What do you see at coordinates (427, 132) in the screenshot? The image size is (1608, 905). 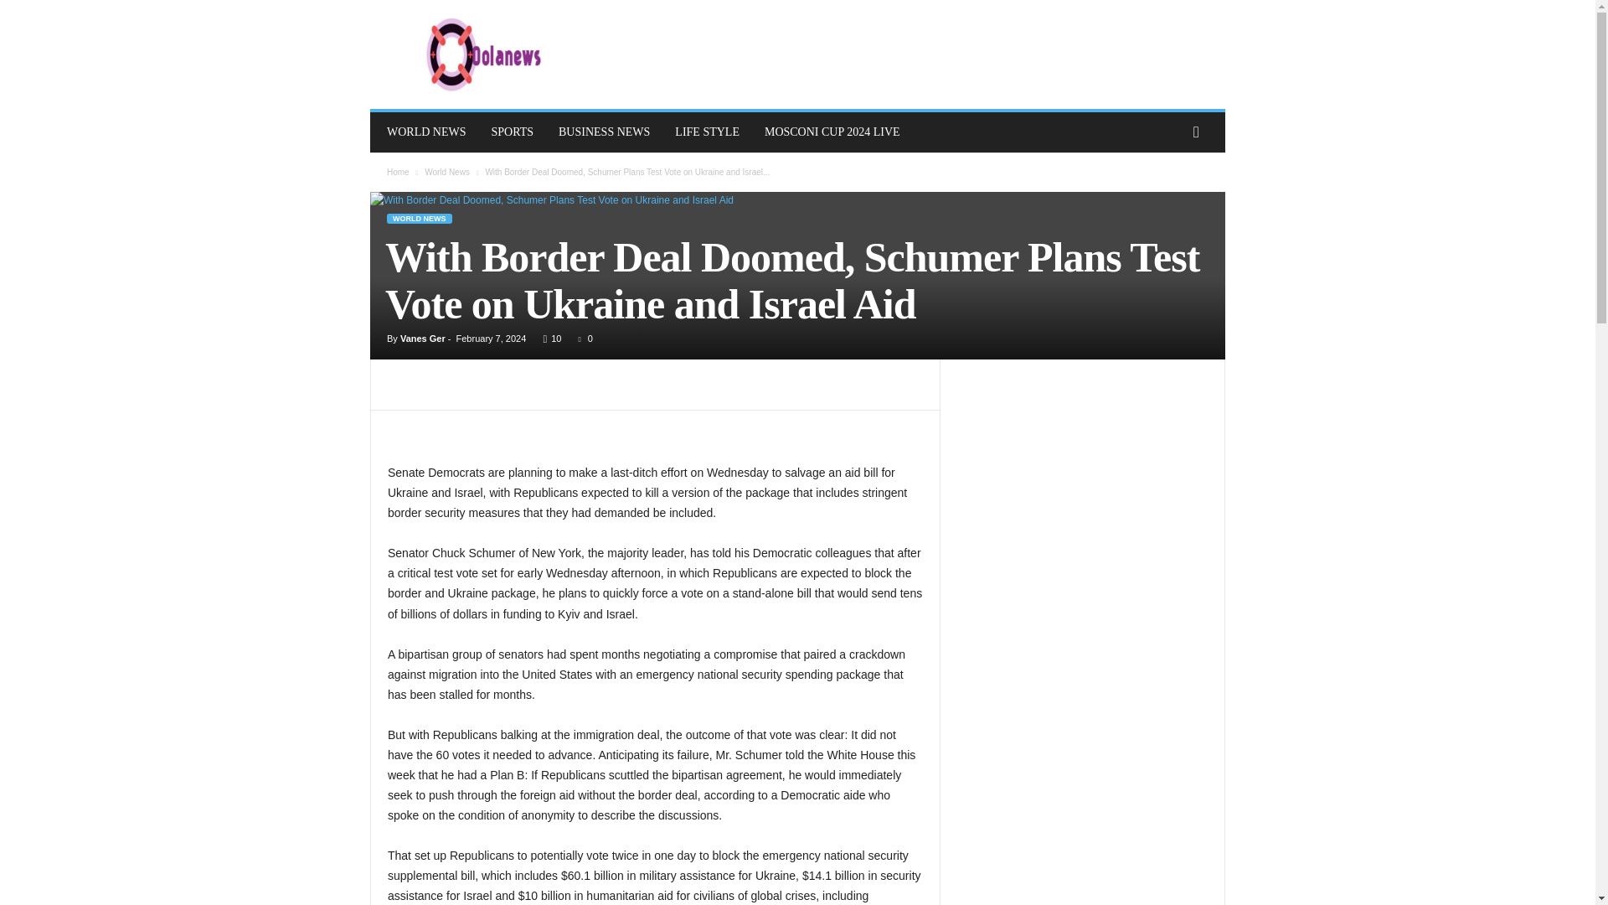 I see `WORLD NEWS` at bounding box center [427, 132].